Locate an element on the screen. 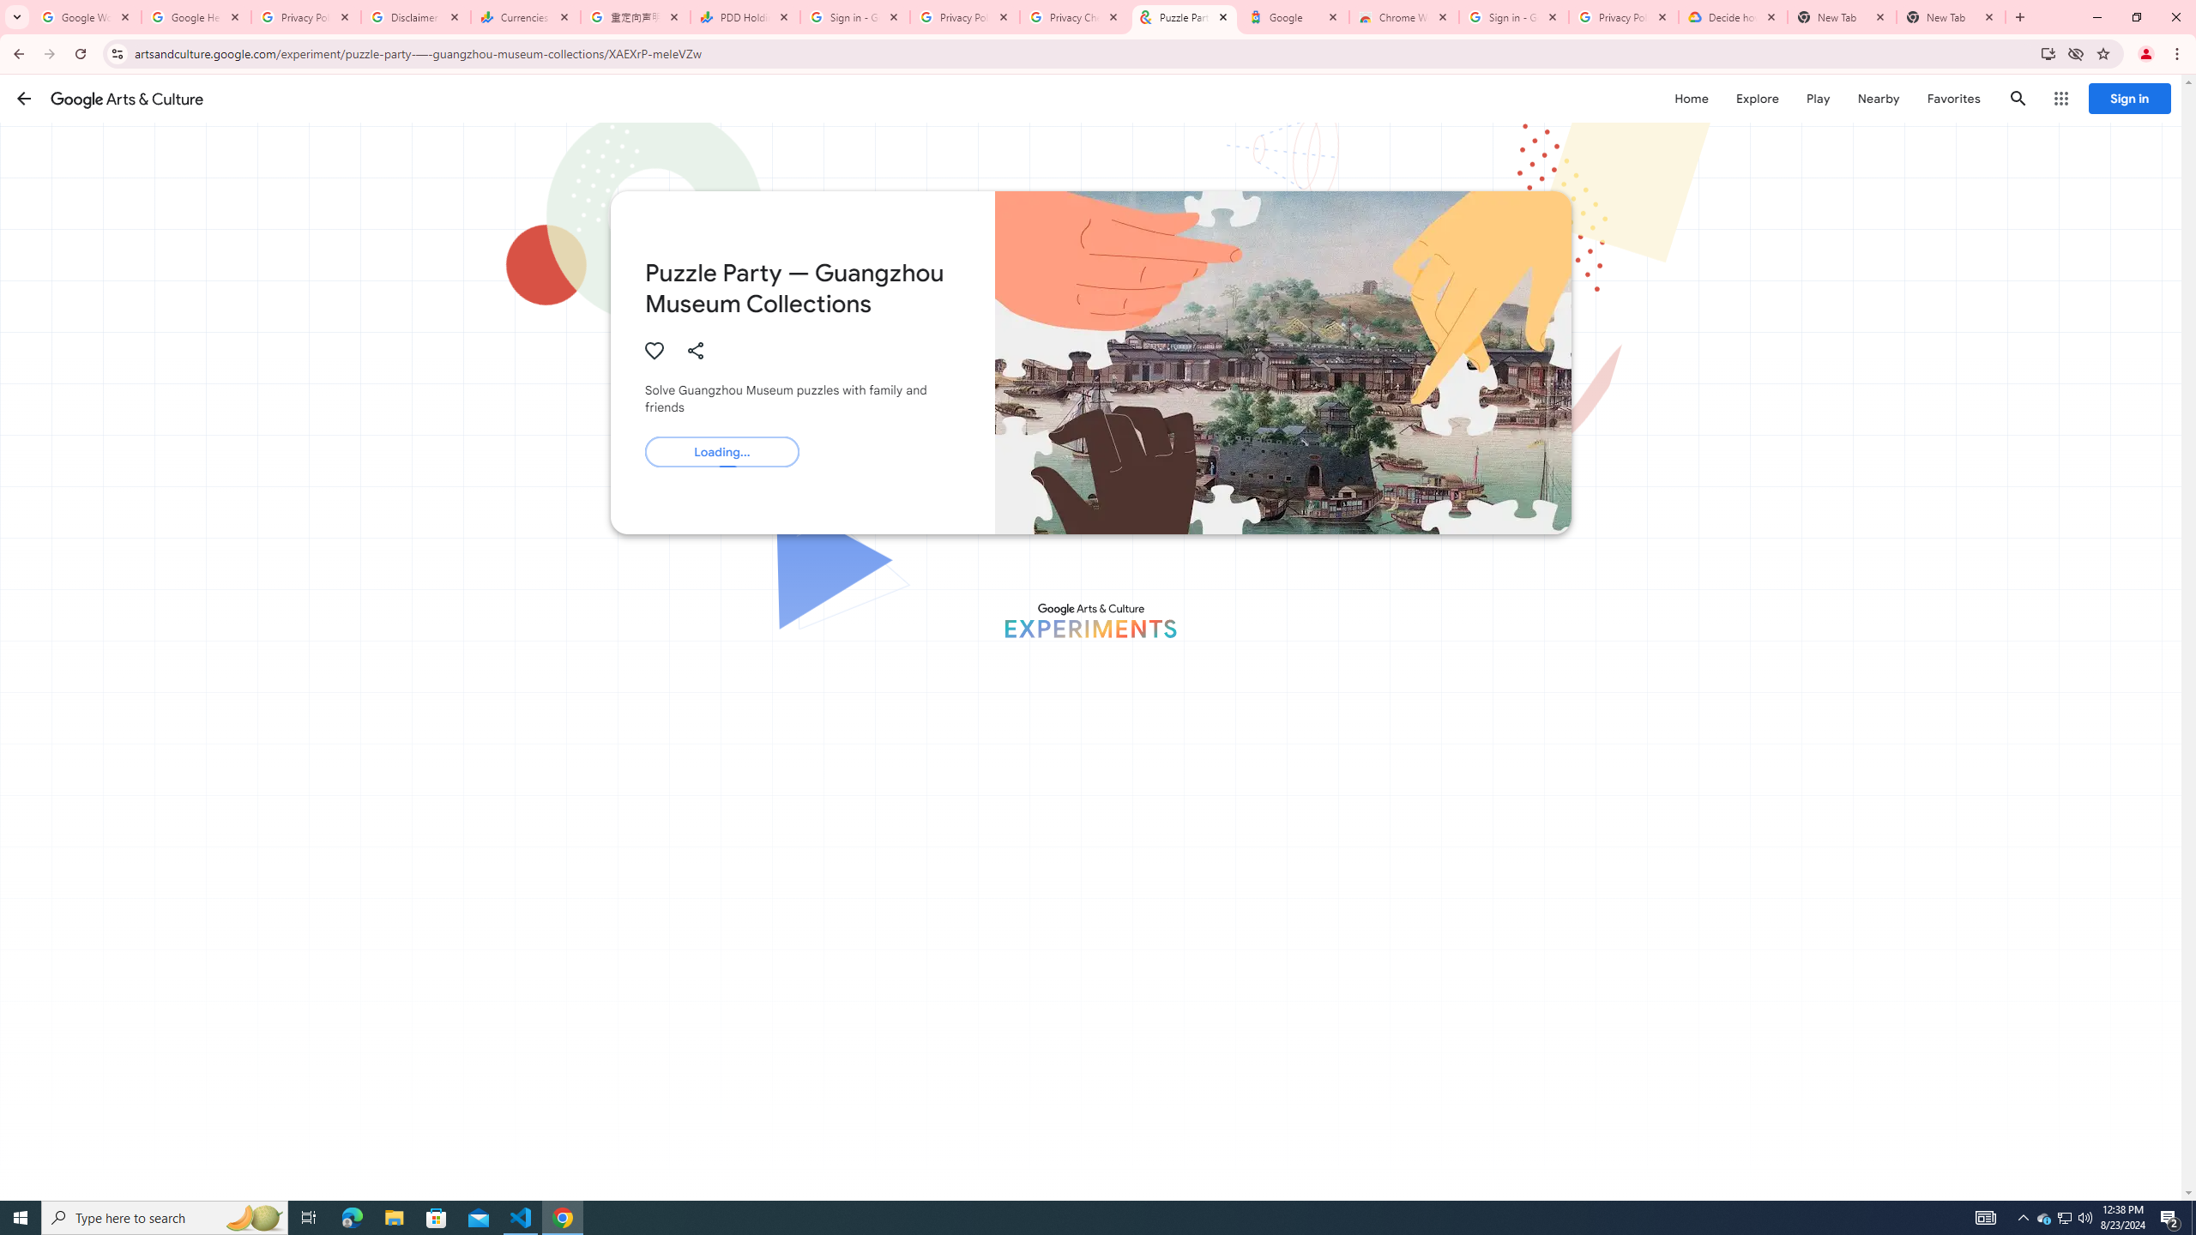  Favorites is located at coordinates (1952, 98).